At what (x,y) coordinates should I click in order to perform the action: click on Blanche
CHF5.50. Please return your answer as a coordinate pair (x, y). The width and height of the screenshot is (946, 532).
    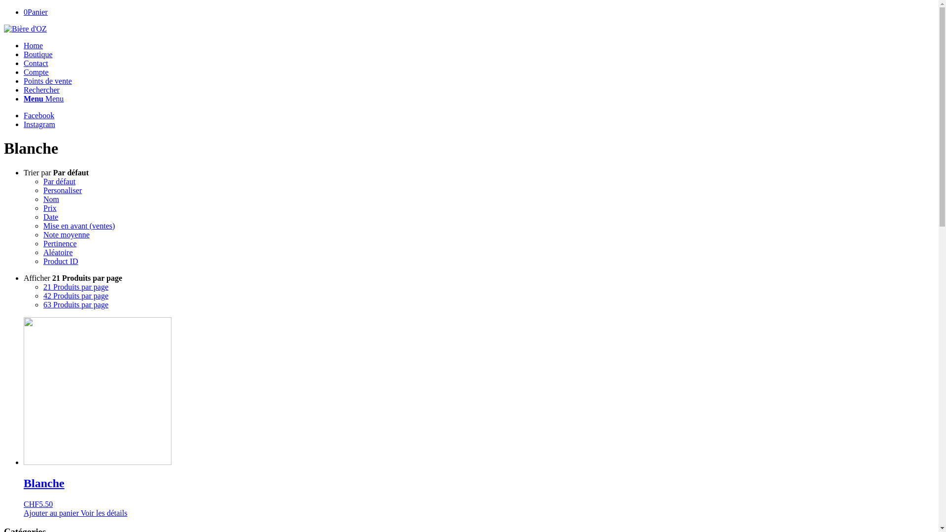
    Looking at the image, I should click on (479, 413).